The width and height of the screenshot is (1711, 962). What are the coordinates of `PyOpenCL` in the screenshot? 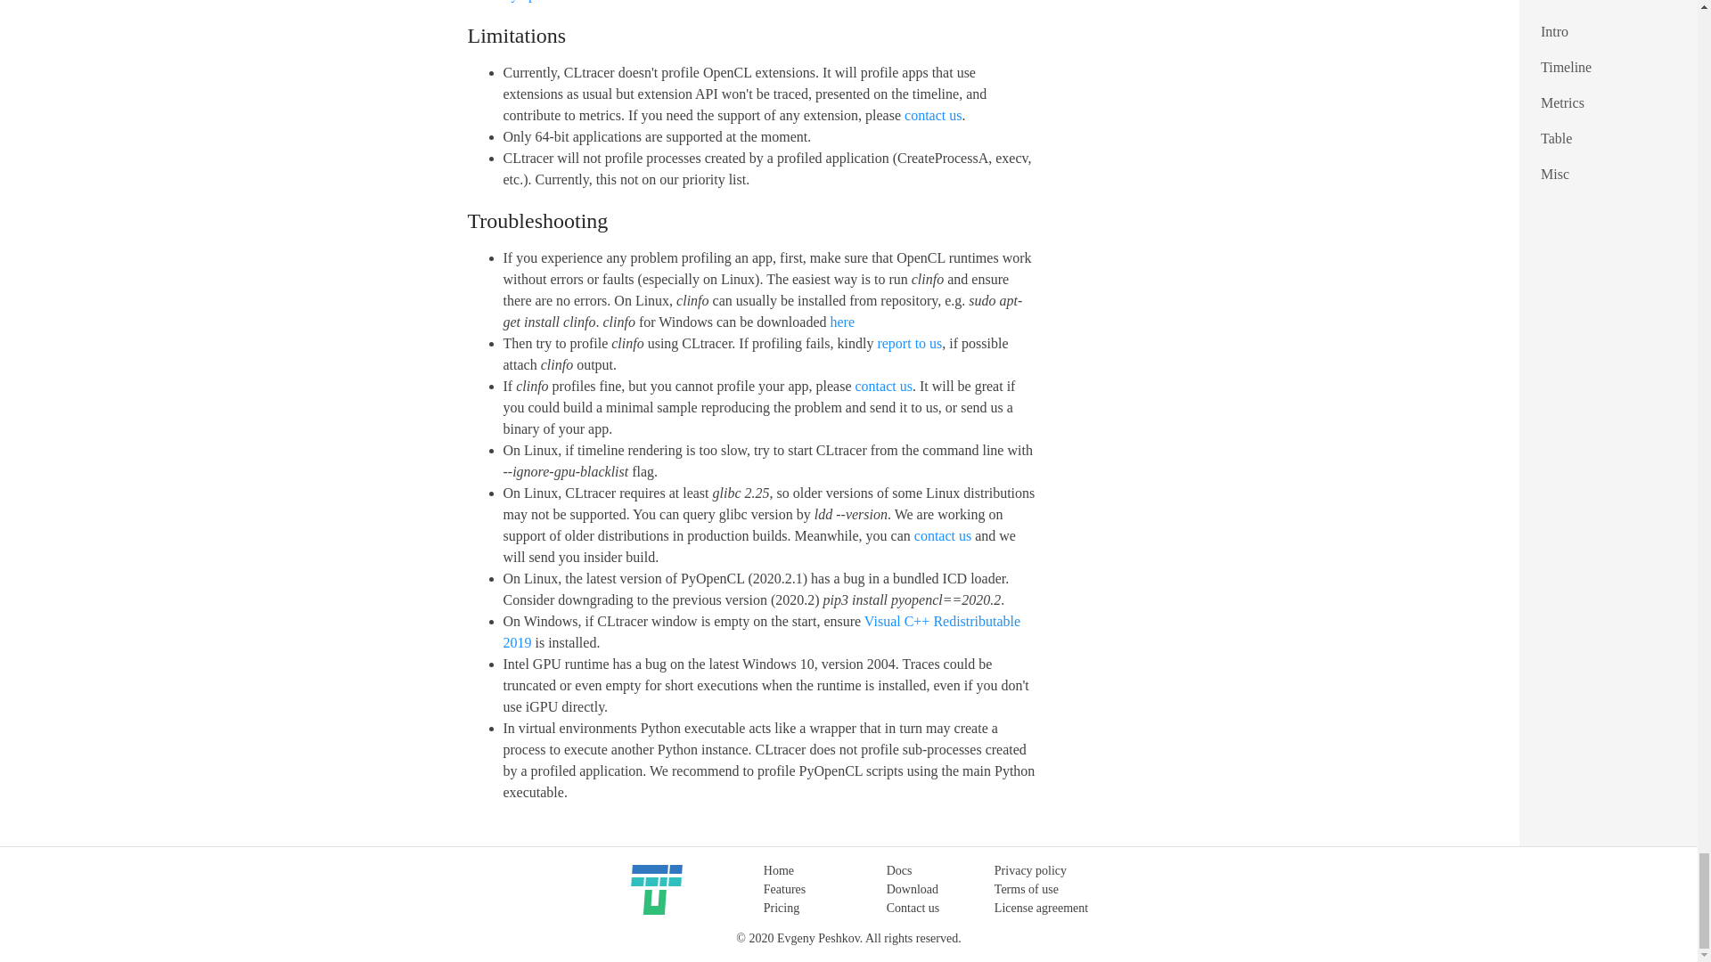 It's located at (535, 1).